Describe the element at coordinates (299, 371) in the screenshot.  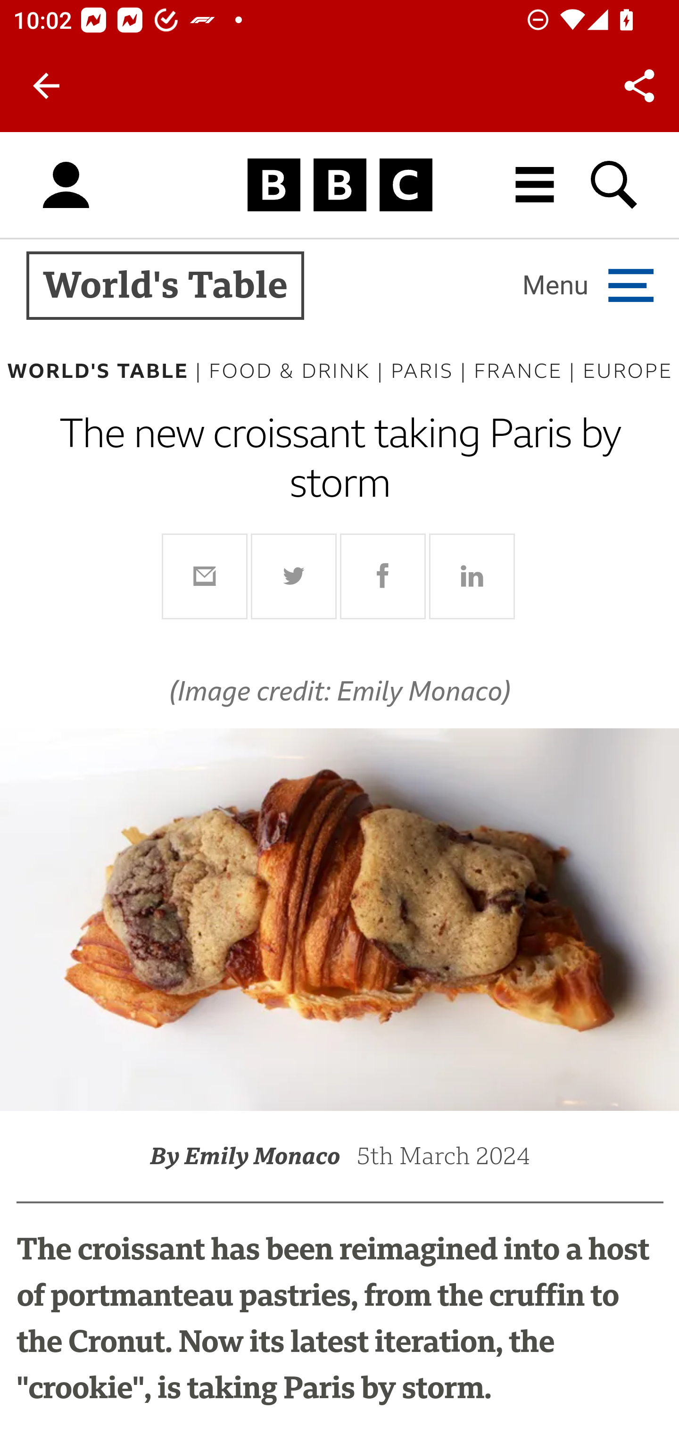
I see `FOOD & DRINK |  FOOD & DRINK  | ` at that location.